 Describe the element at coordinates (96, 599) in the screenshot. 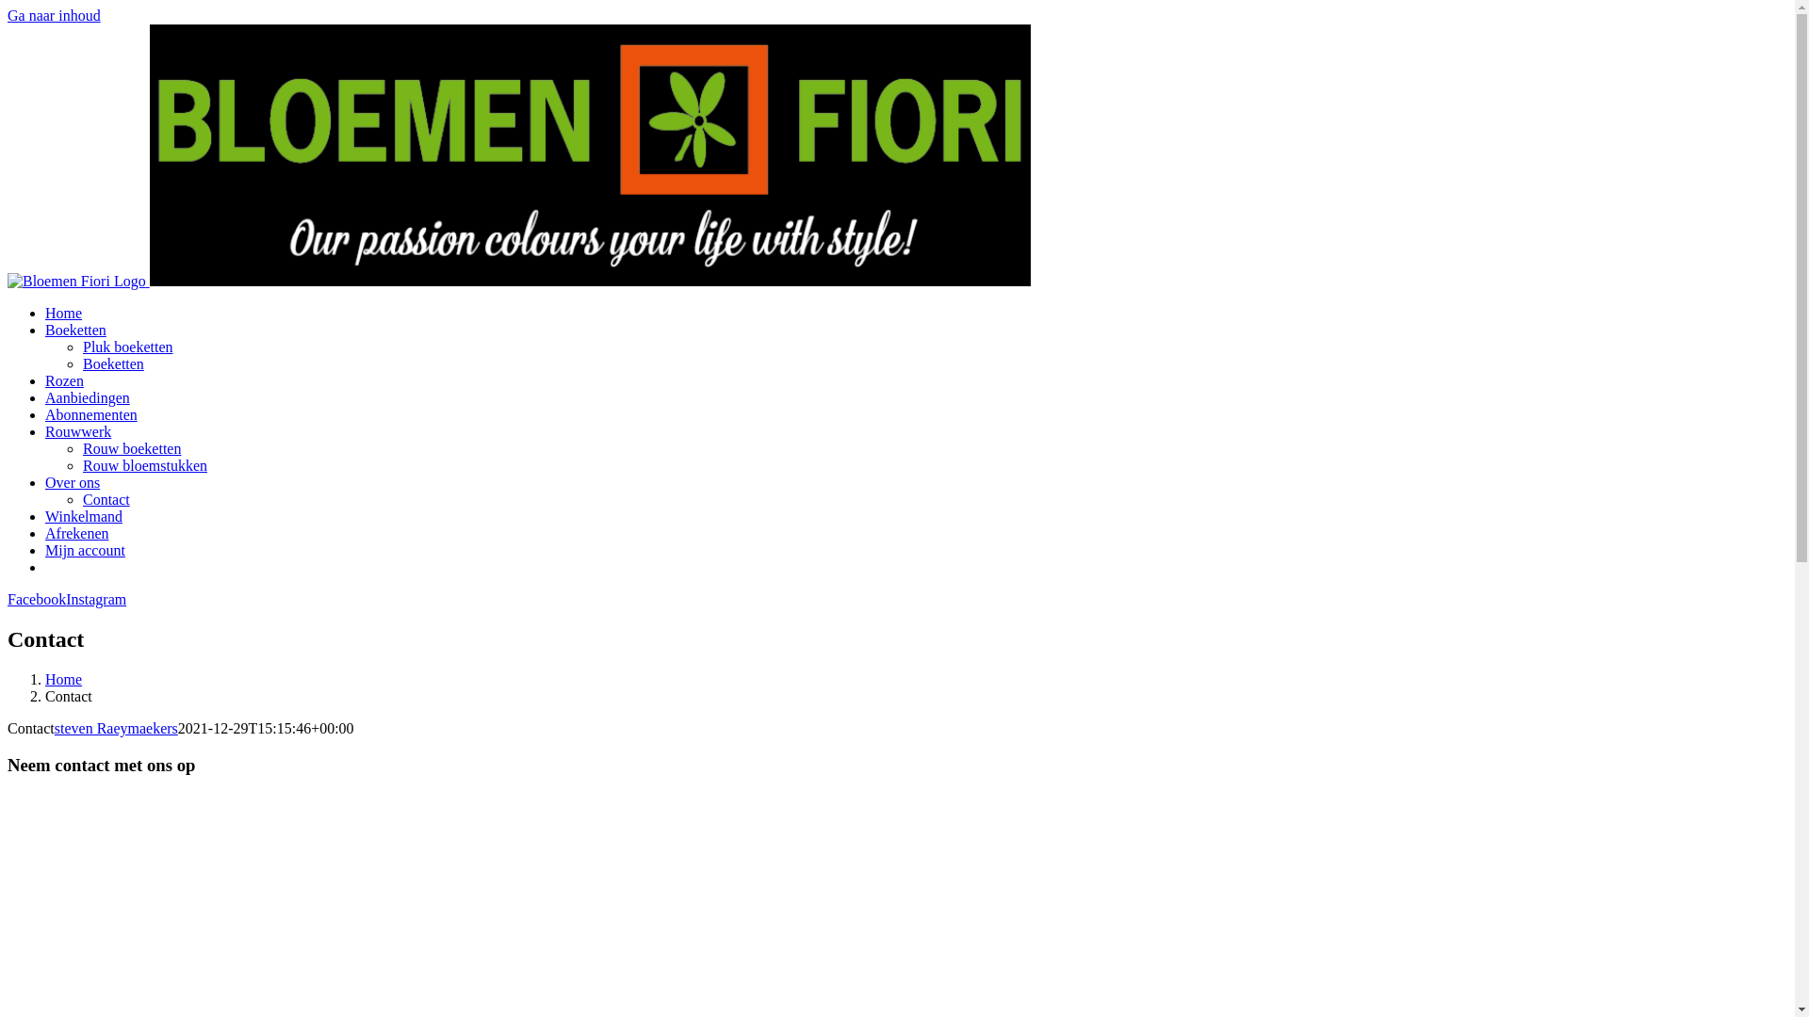

I see `Instagram` at that location.